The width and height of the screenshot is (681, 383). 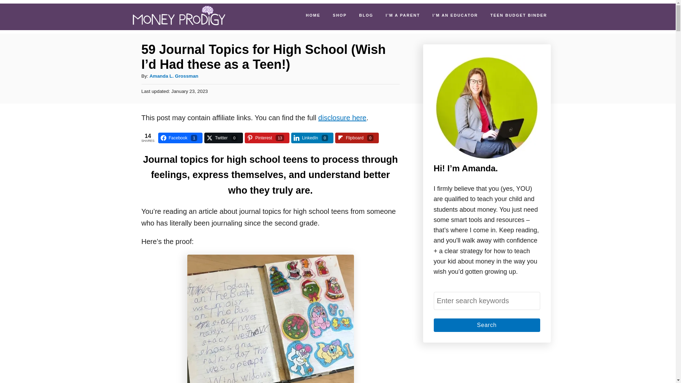 What do you see at coordinates (180, 138) in the screenshot?
I see `Share on Facebook` at bounding box center [180, 138].